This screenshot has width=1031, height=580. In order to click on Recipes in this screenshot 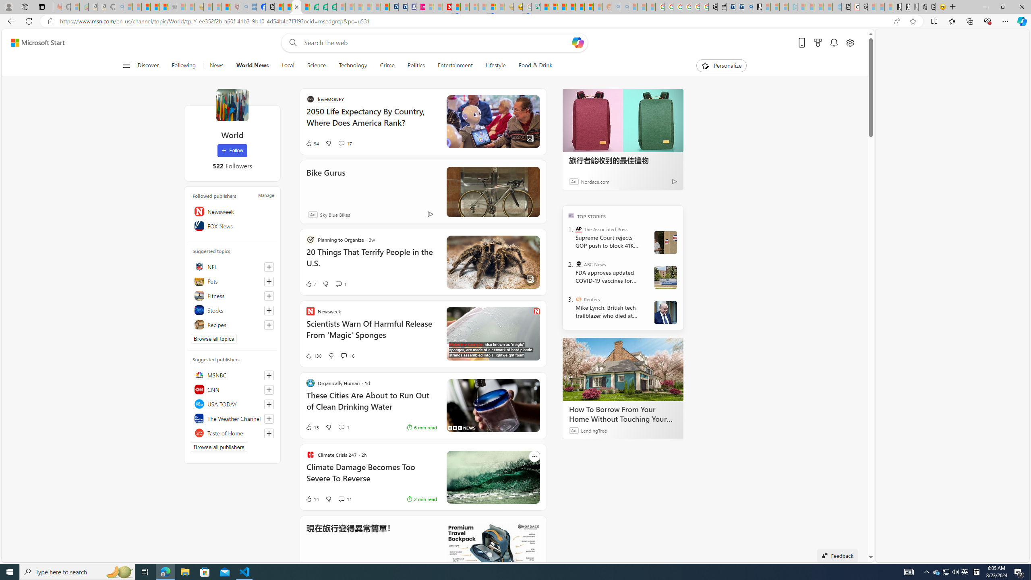, I will do `click(232, 325)`.